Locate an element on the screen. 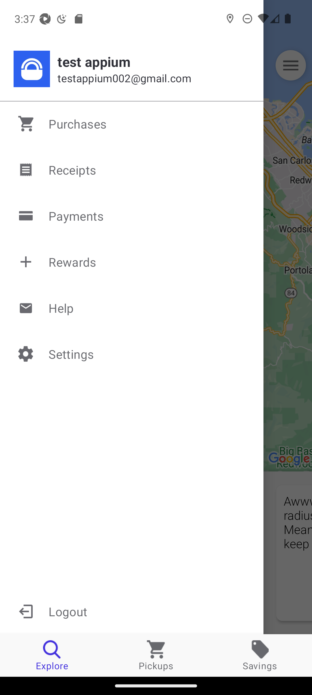  Help is located at coordinates (132, 308).